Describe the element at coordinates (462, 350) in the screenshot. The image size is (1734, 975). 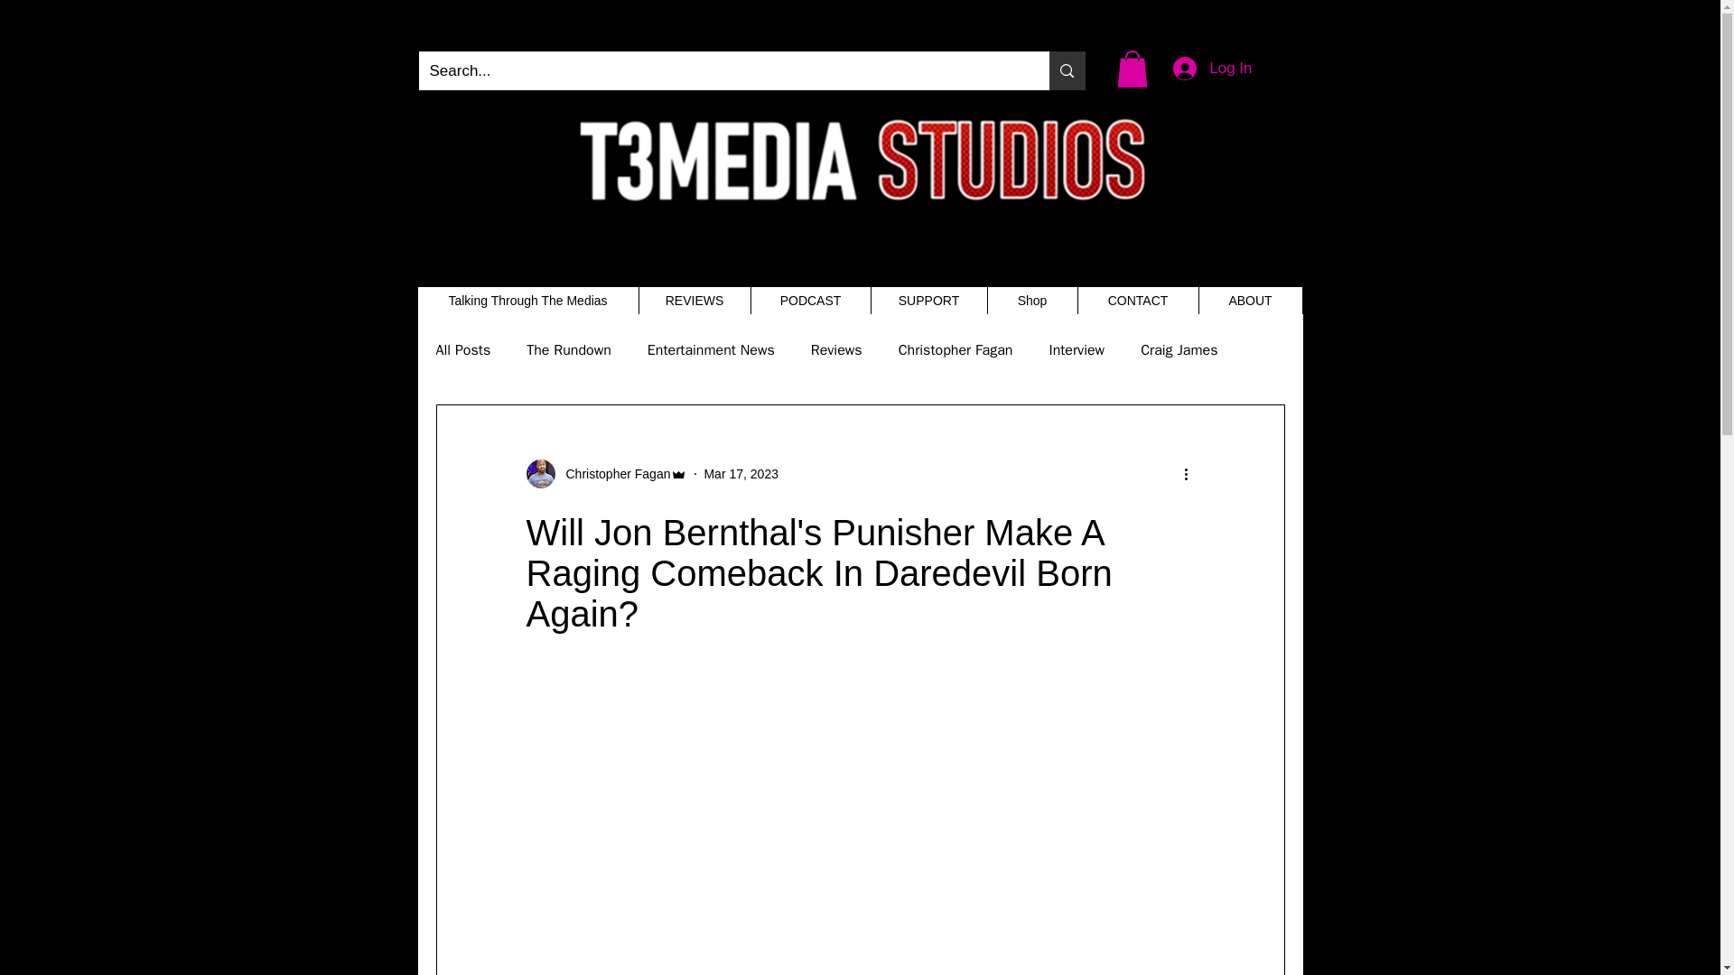
I see `All Posts` at that location.